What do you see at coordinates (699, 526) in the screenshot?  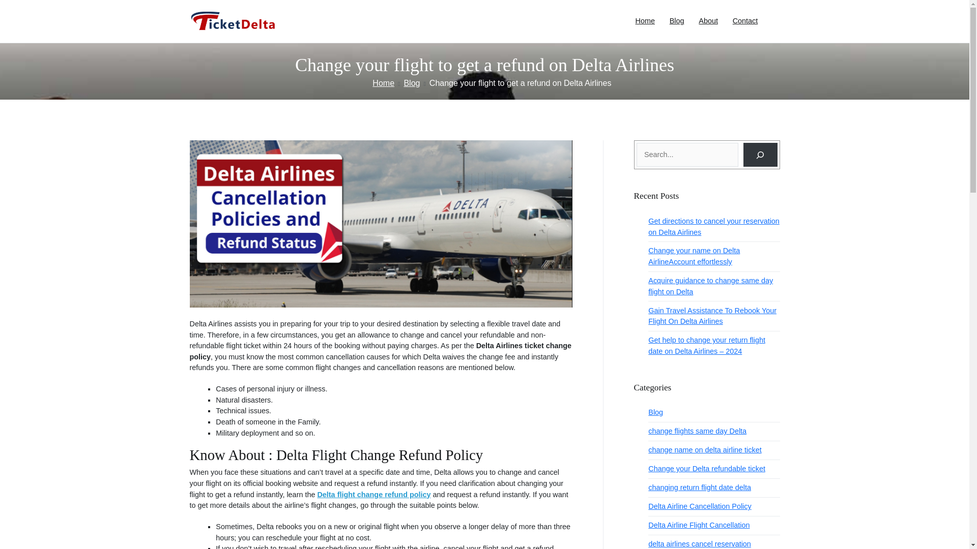 I see `Delta Airline Flight Cancellation` at bounding box center [699, 526].